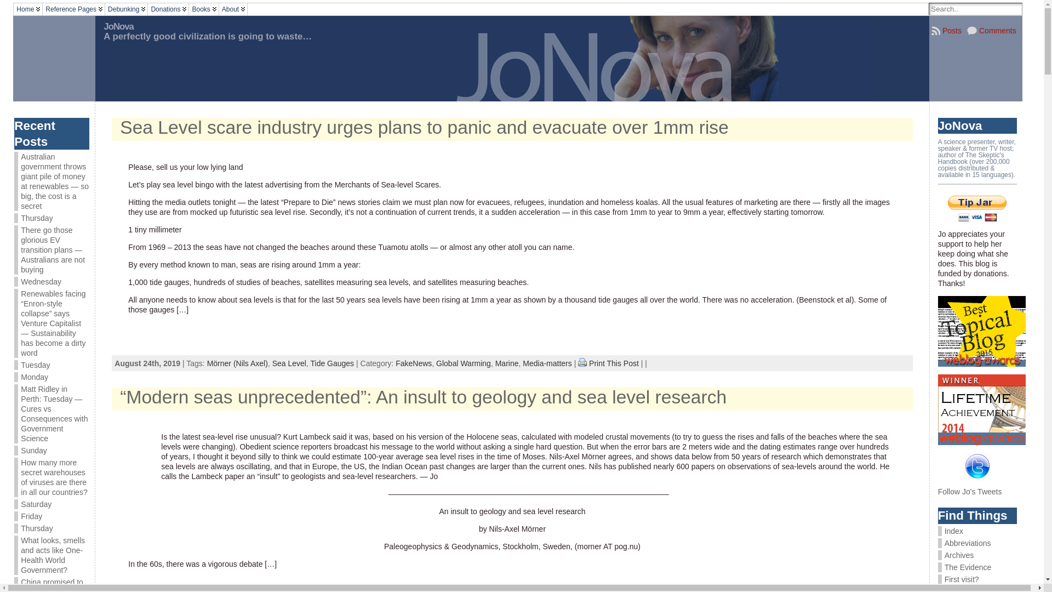  I want to click on Tide Gauges, so click(332, 363).